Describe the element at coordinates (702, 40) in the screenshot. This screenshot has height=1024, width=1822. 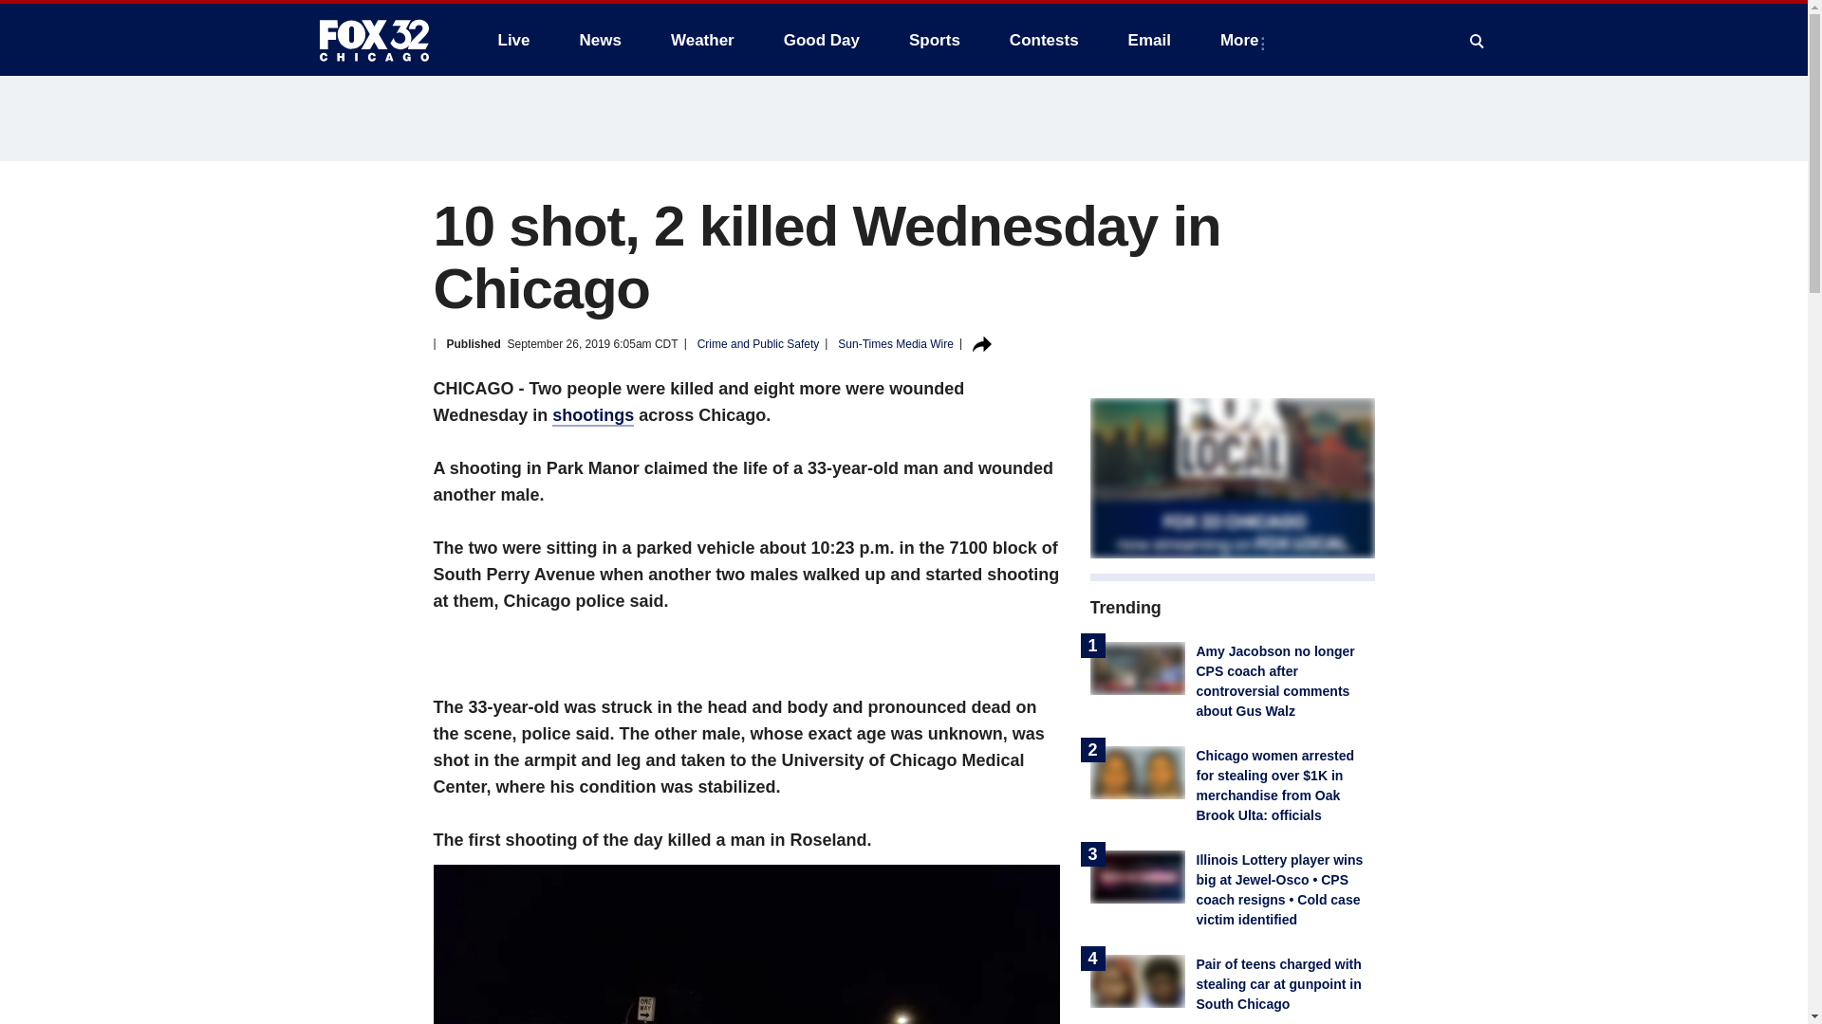
I see `Weather` at that location.